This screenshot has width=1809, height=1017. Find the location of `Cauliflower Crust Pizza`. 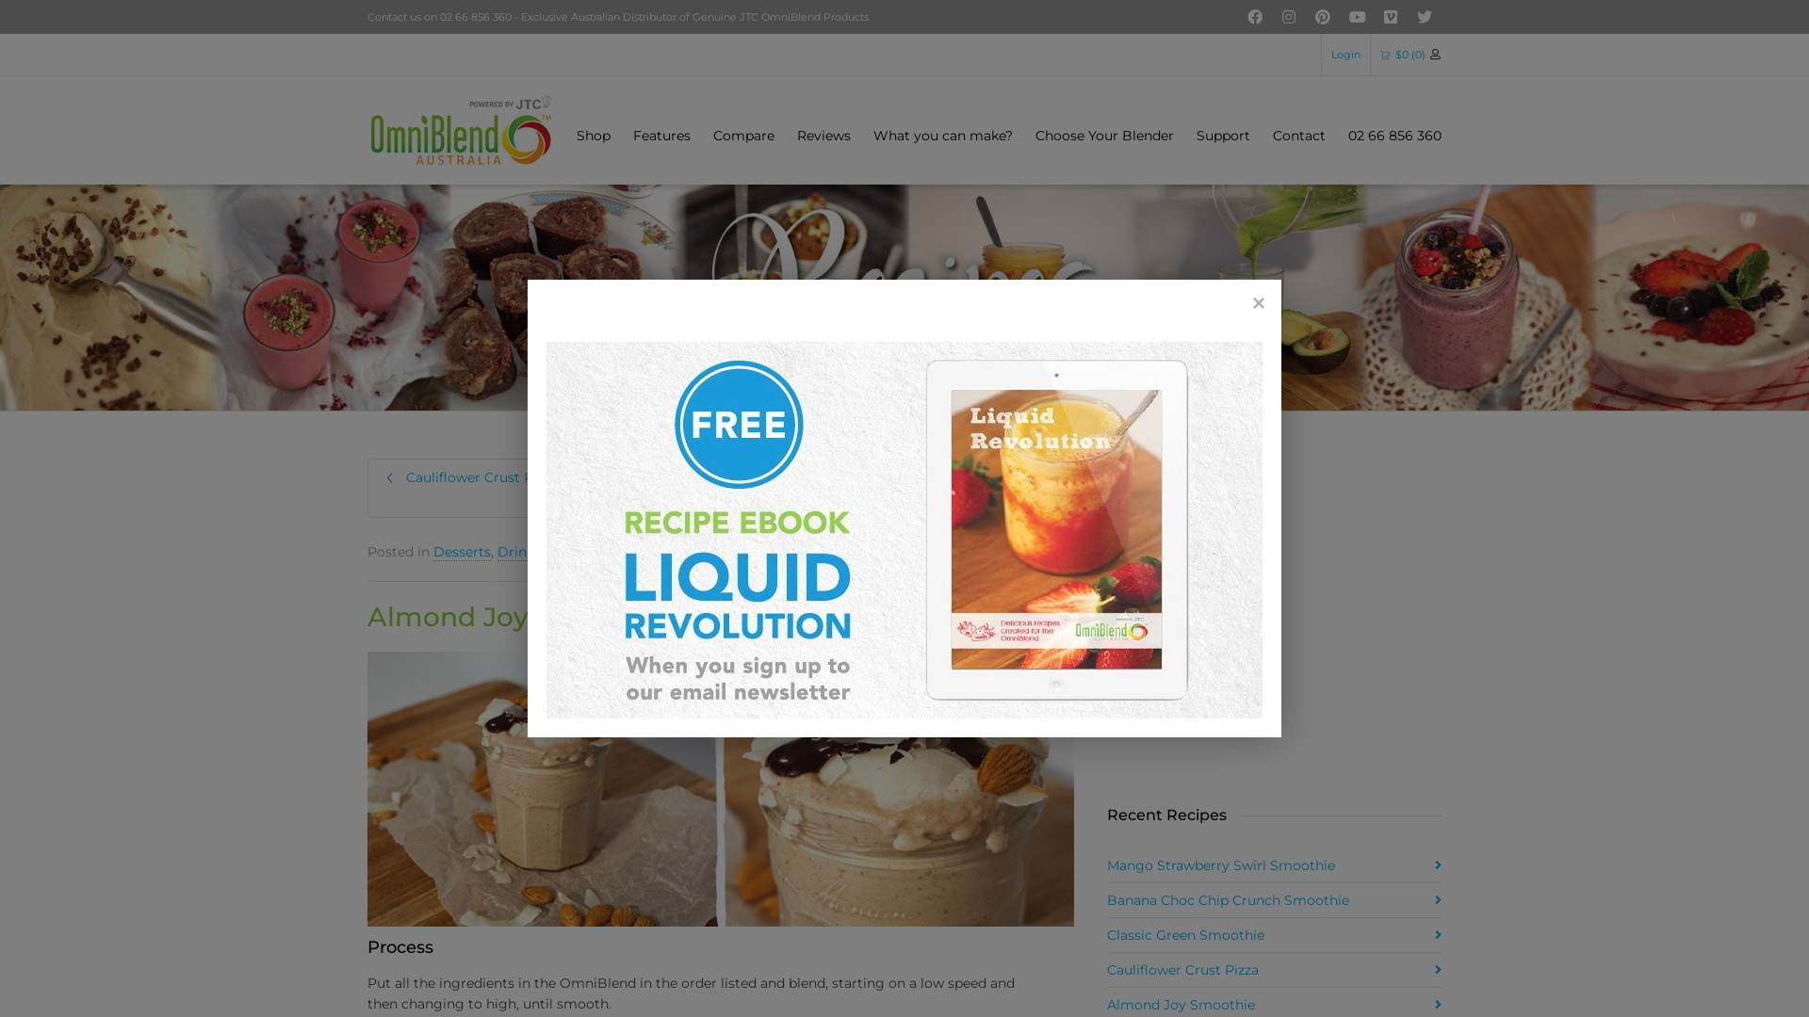

Cauliflower Crust Pizza is located at coordinates (1274, 970).